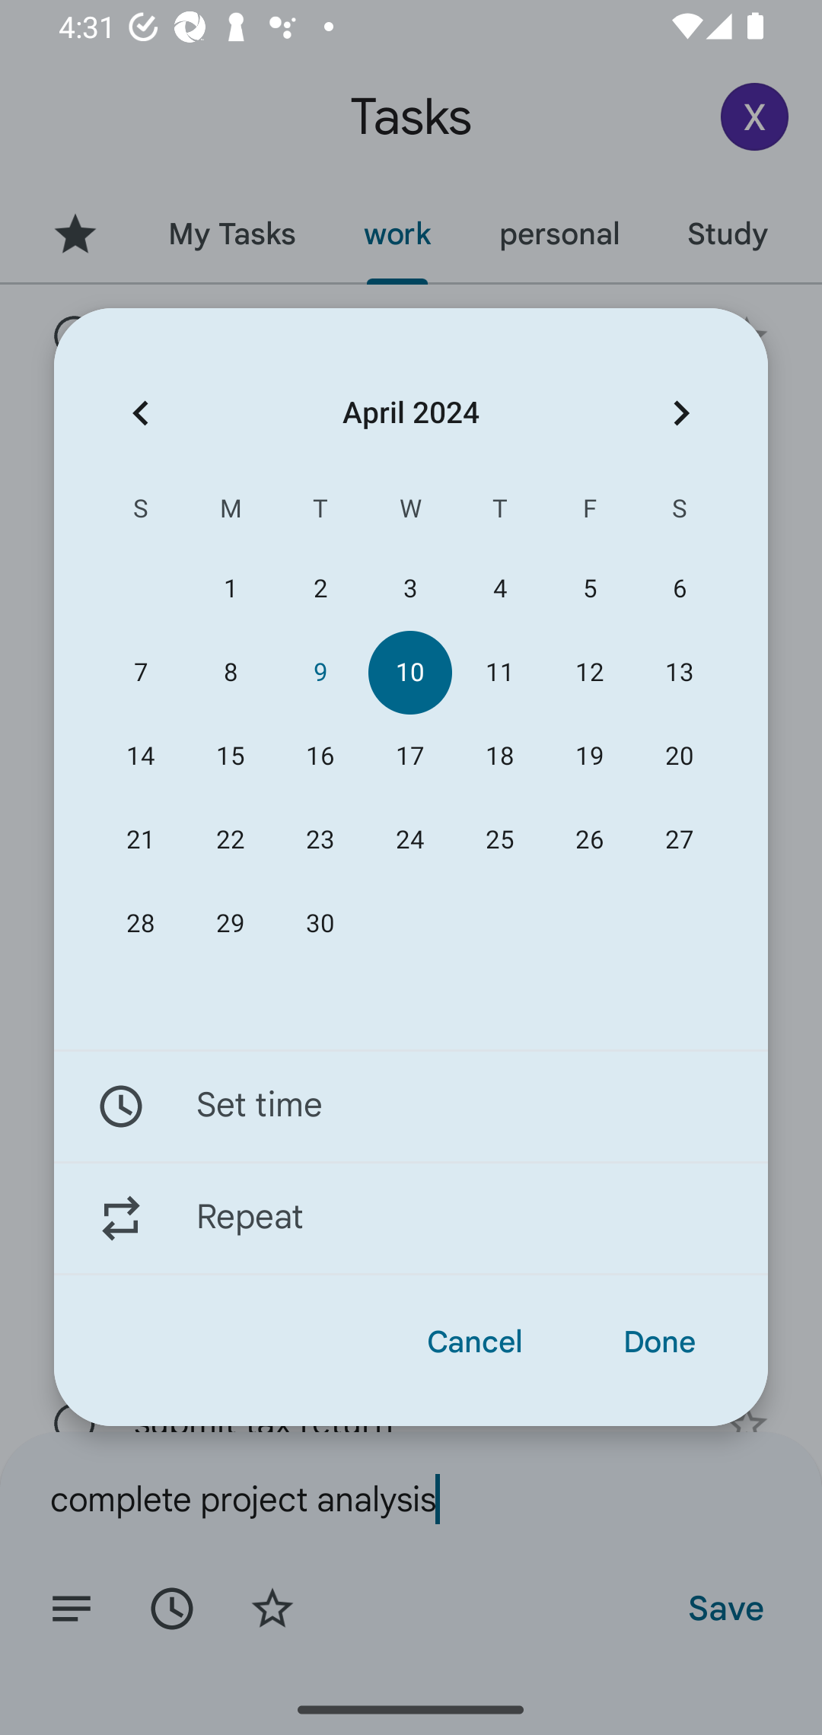 Image resolution: width=822 pixels, height=1735 pixels. I want to click on 24 24 April 2024, so click(409, 839).